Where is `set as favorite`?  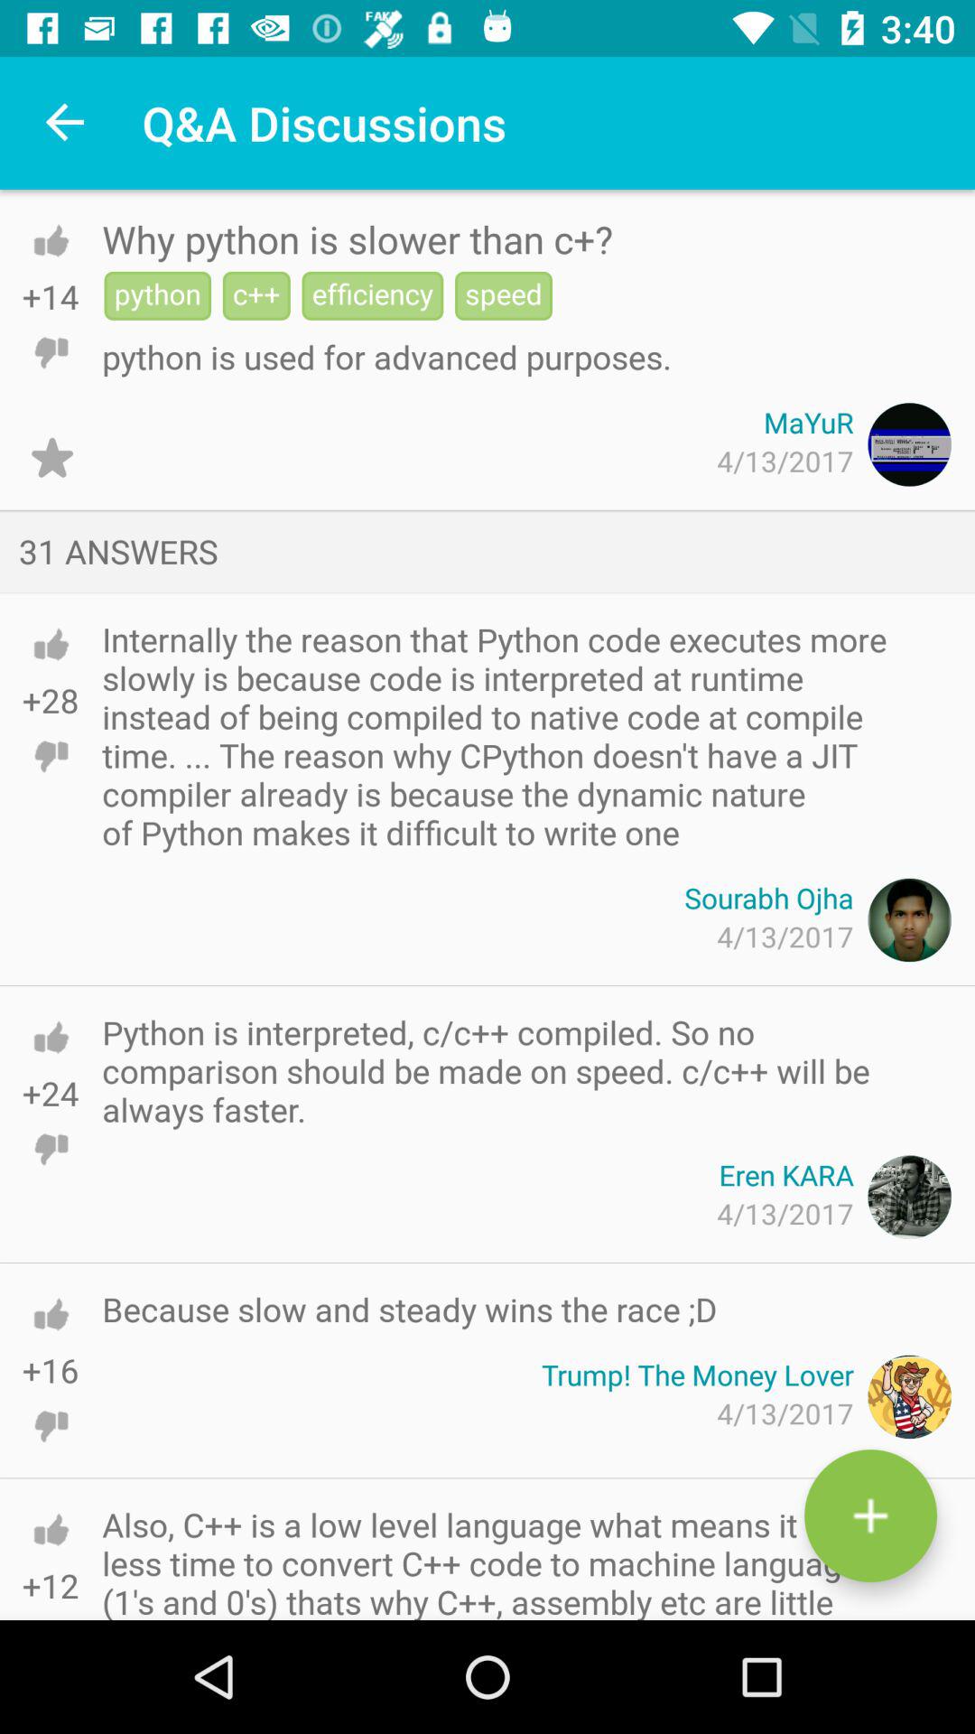
set as favorite is located at coordinates (52, 457).